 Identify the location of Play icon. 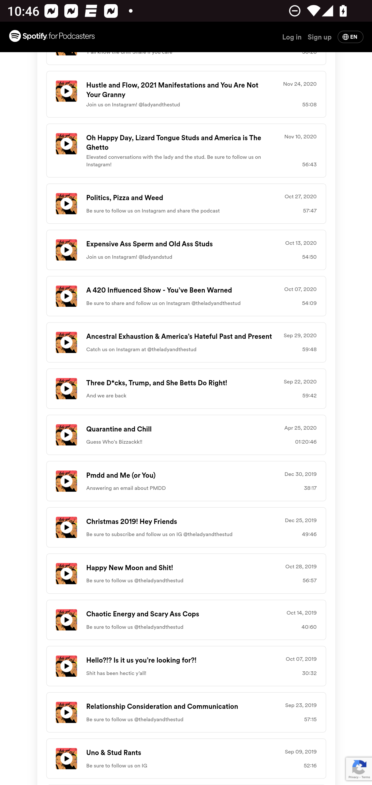
(66, 388).